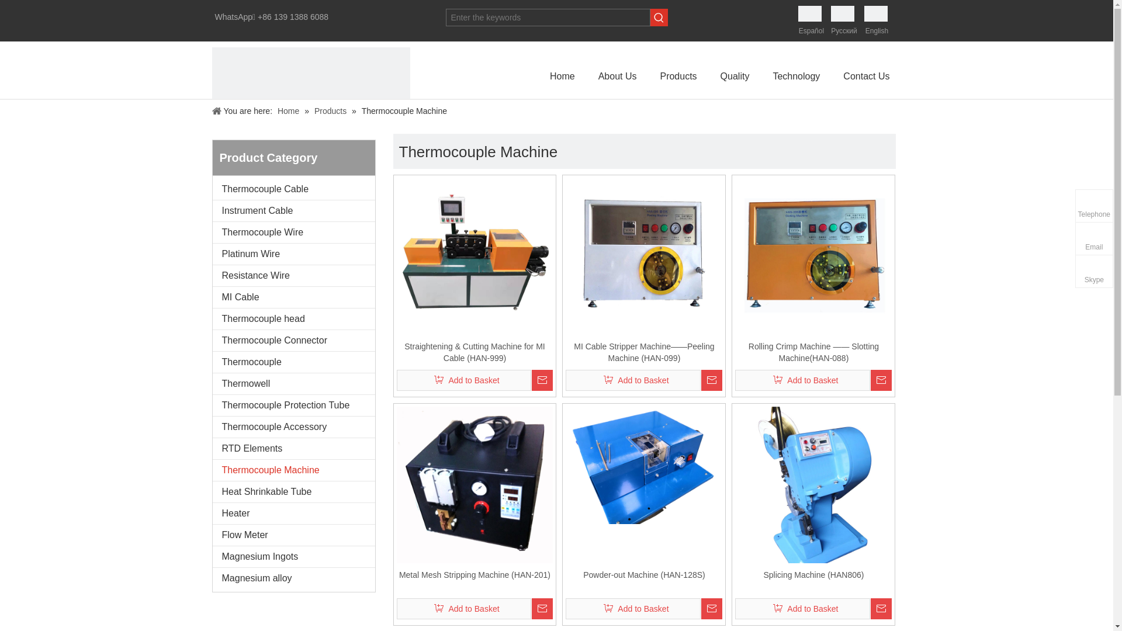  What do you see at coordinates (294, 319) in the screenshot?
I see `Thermocouple head` at bounding box center [294, 319].